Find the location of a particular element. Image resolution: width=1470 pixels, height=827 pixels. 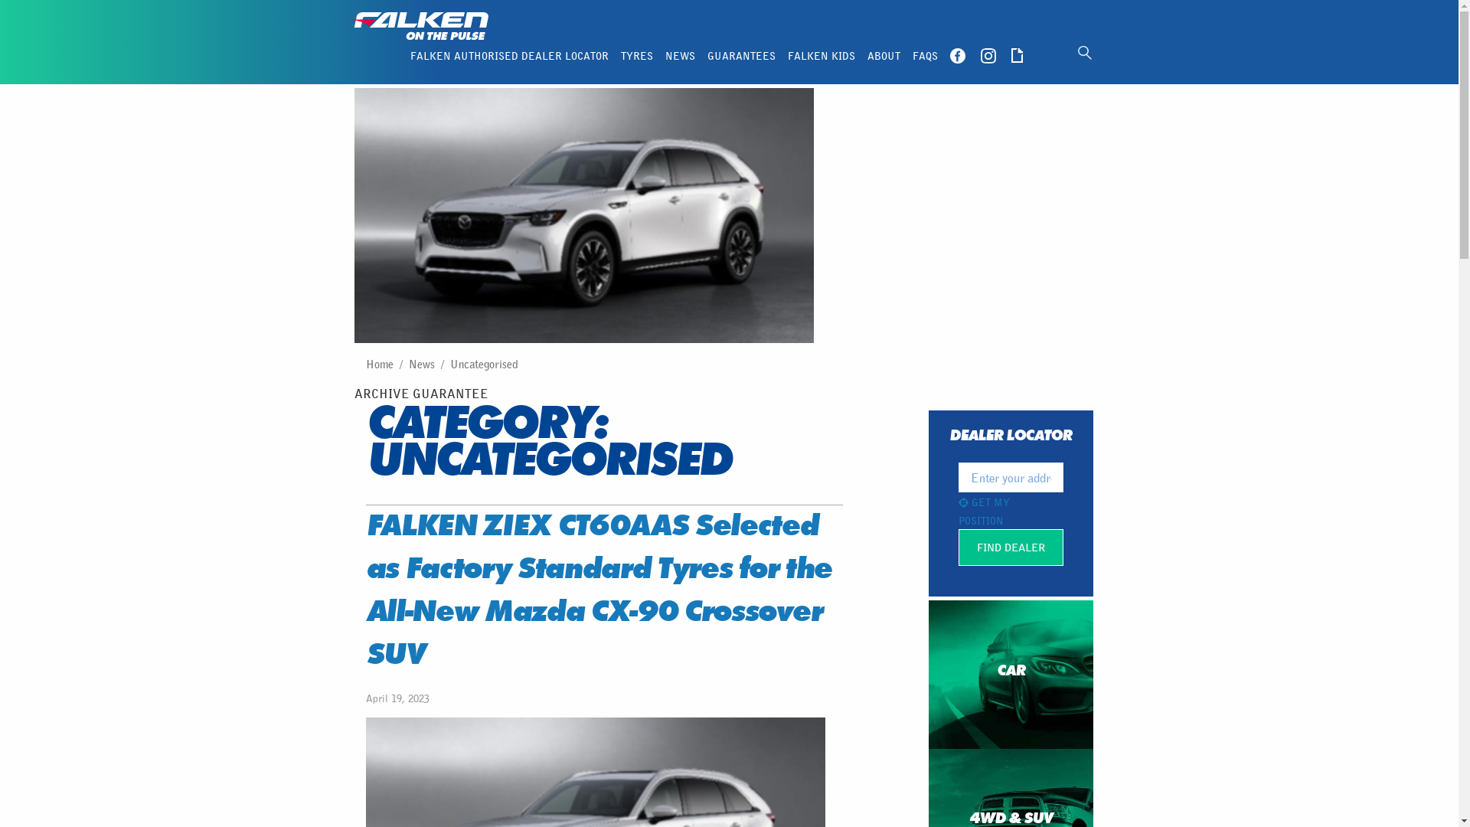

ABOUT is located at coordinates (884, 56).